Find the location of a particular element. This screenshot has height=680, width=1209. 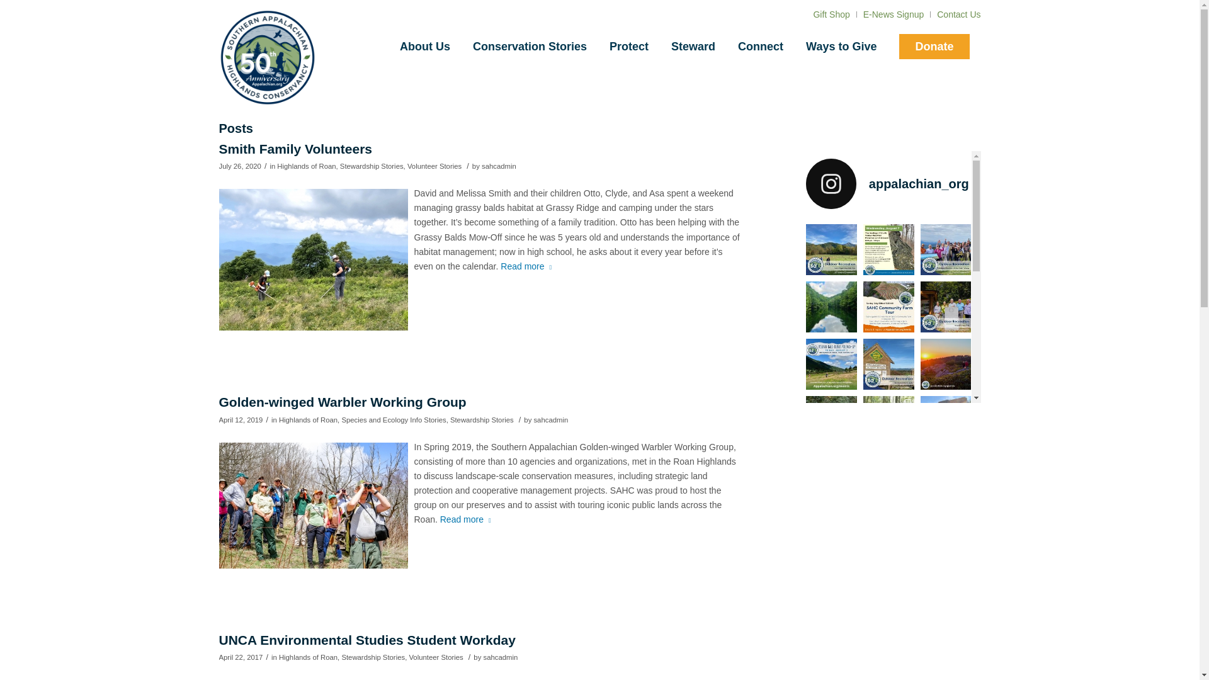

Gift Shop is located at coordinates (831, 14).